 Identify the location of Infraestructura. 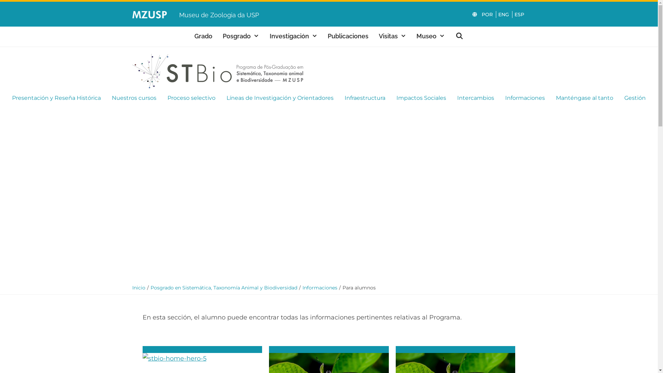
(365, 98).